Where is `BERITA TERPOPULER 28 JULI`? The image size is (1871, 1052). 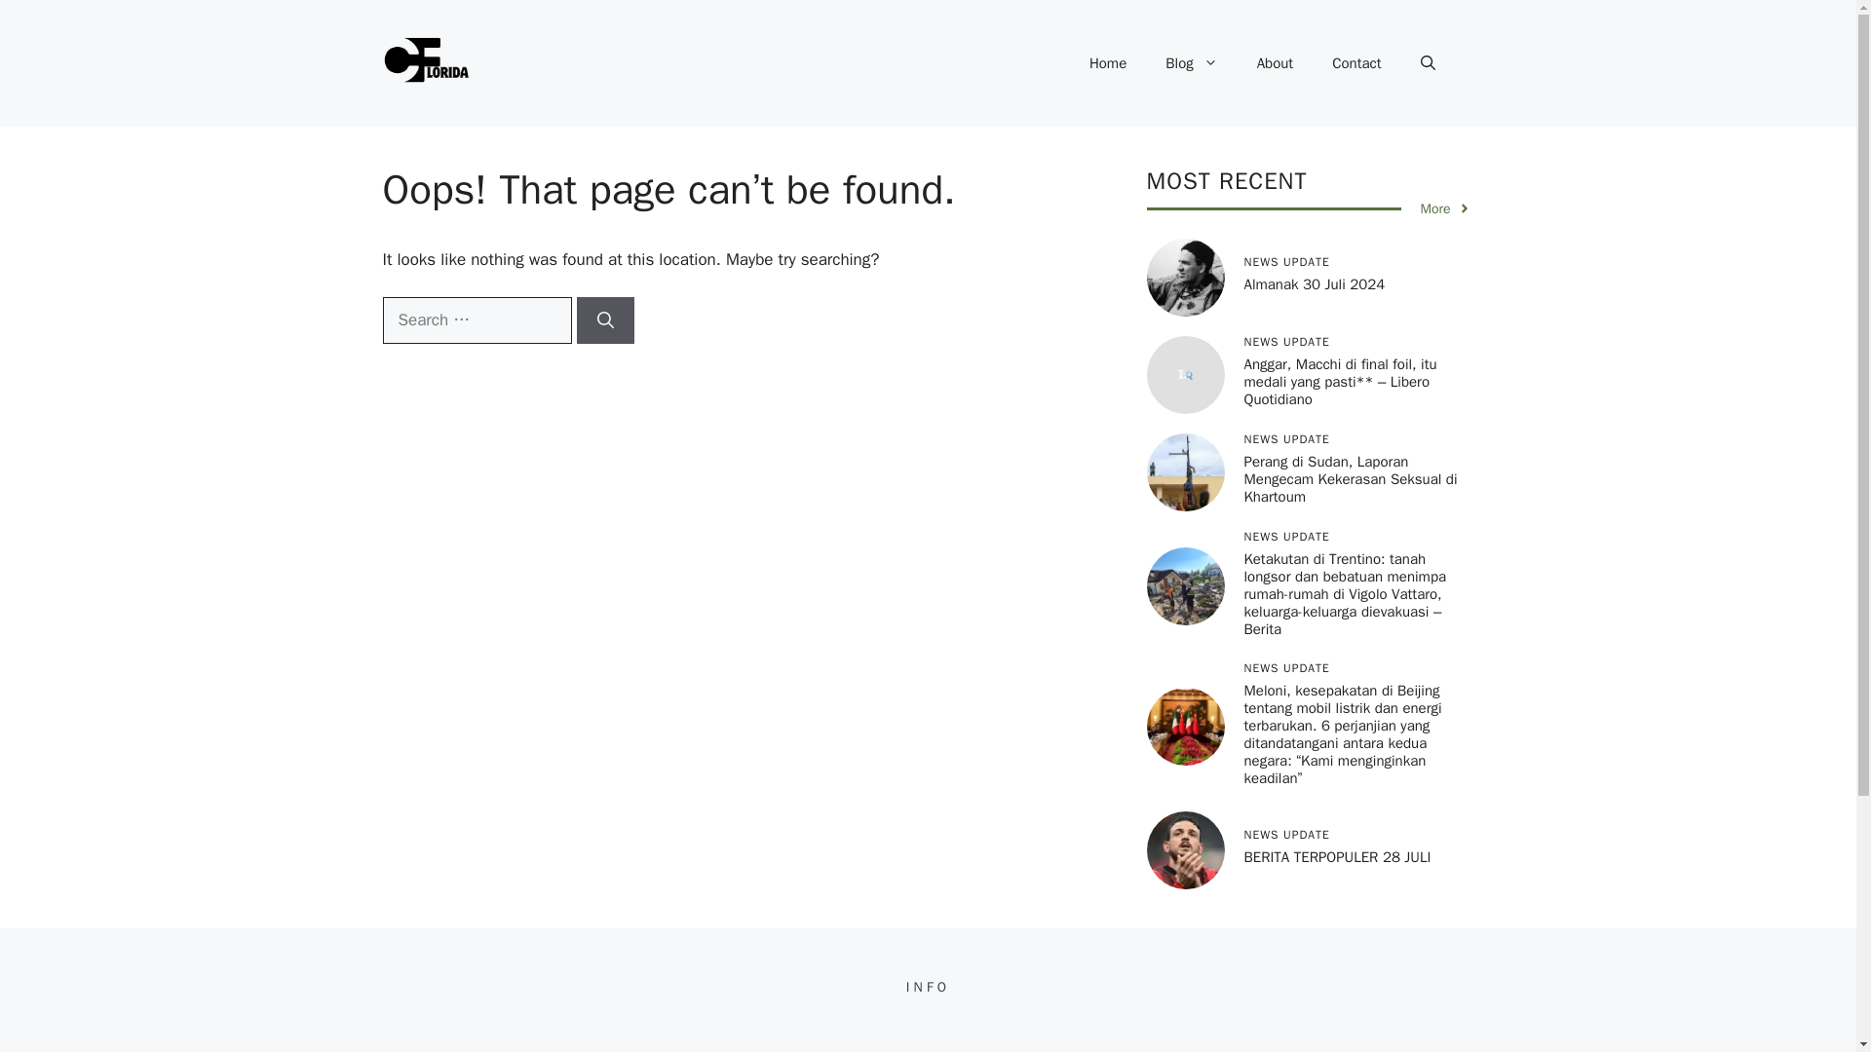
BERITA TERPOPULER 28 JULI is located at coordinates (1337, 856).